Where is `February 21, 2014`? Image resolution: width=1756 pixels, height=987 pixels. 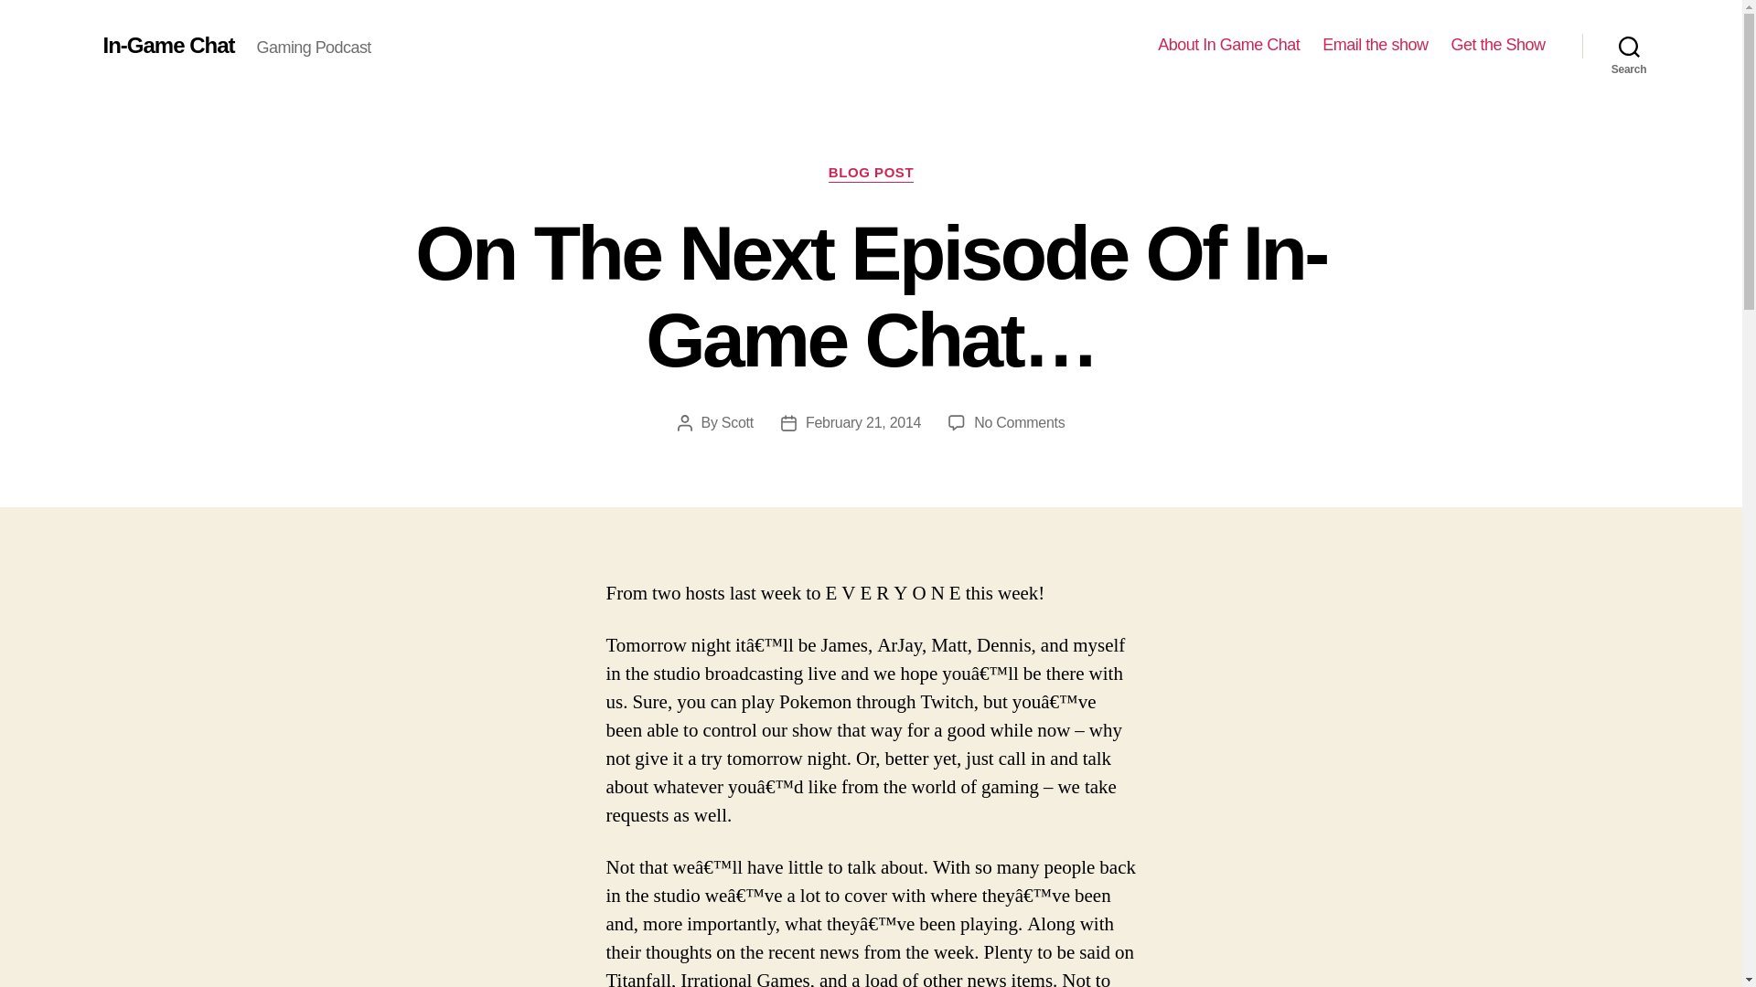 February 21, 2014 is located at coordinates (863, 422).